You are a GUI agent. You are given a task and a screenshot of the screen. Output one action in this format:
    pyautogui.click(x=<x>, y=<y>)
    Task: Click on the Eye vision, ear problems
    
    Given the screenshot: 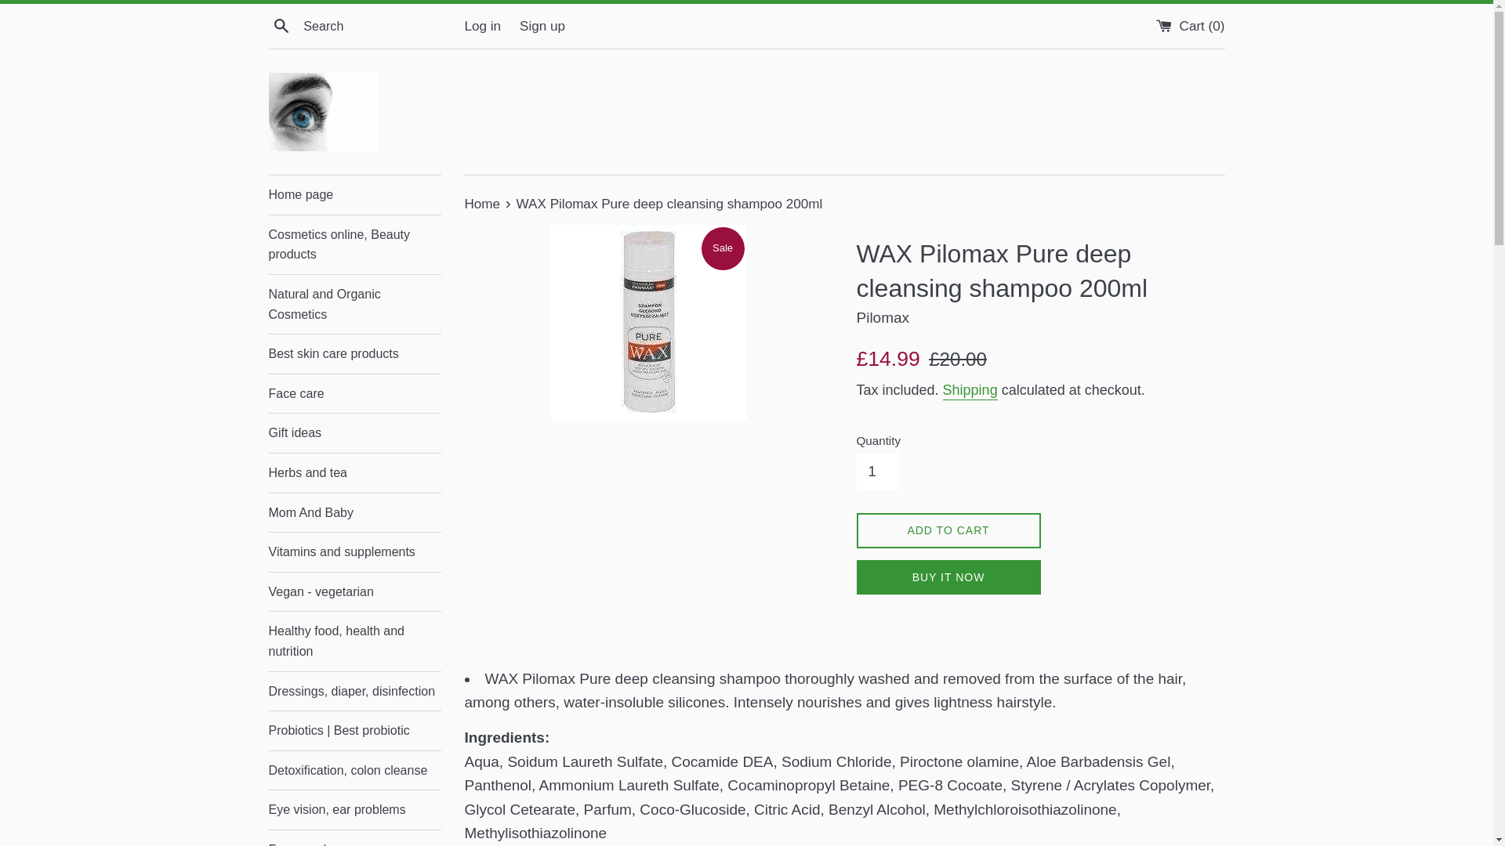 What is the action you would take?
    pyautogui.click(x=354, y=810)
    